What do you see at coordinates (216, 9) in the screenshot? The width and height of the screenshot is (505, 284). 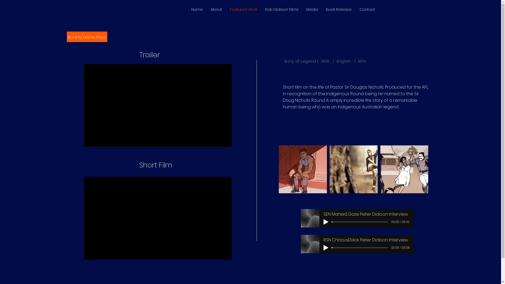 I see `About` at bounding box center [216, 9].